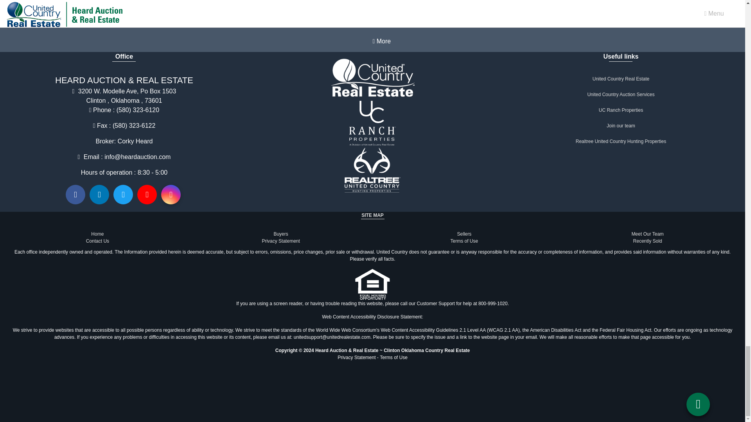  What do you see at coordinates (147, 195) in the screenshot?
I see `Youtube link` at bounding box center [147, 195].